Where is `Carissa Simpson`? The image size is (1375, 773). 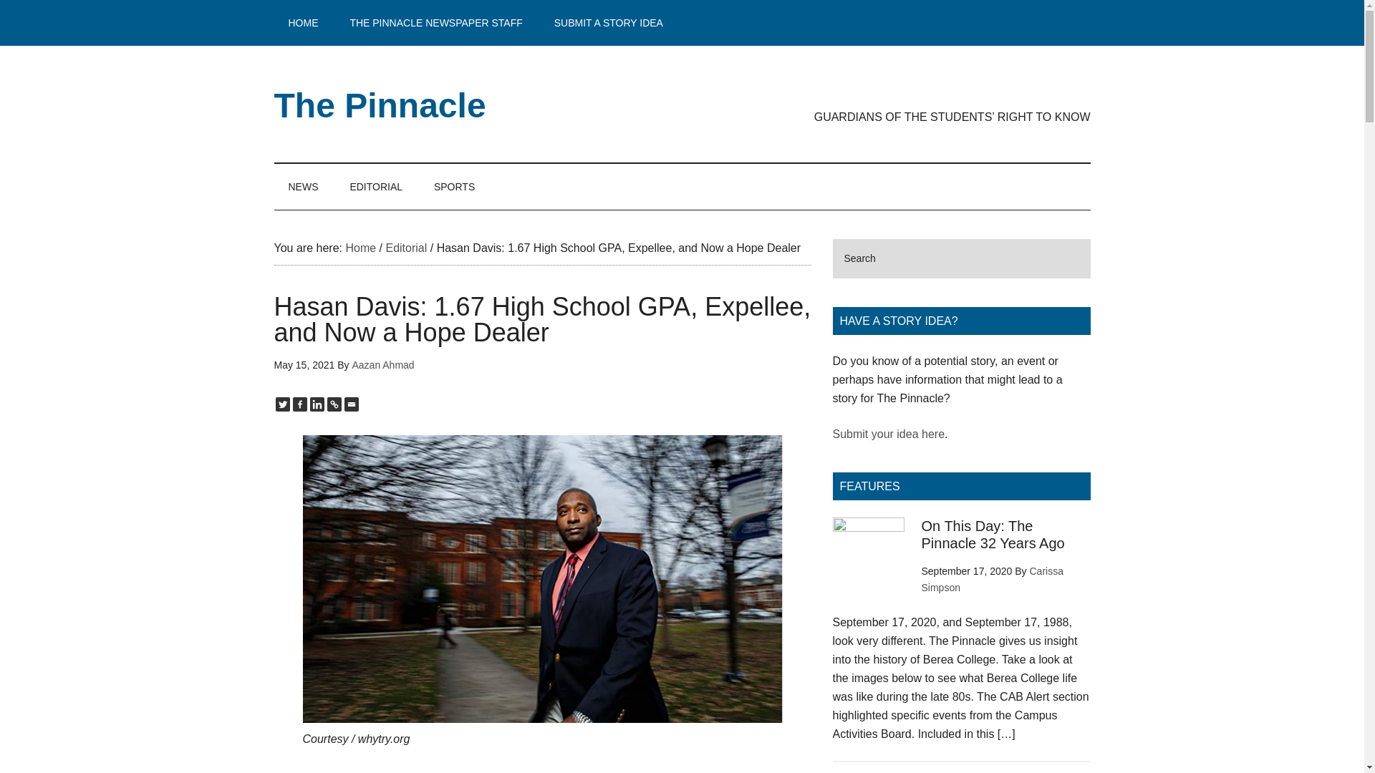 Carissa Simpson is located at coordinates (992, 579).